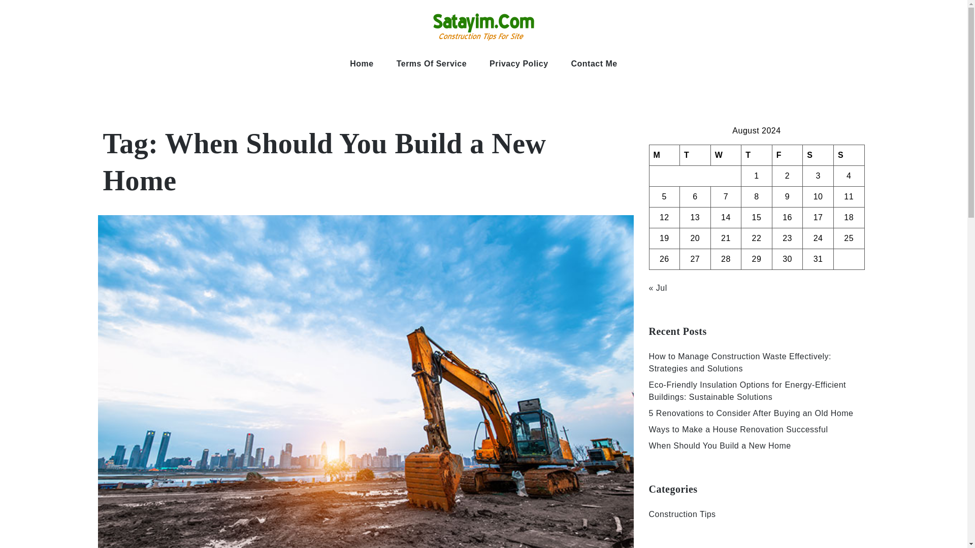  Describe the element at coordinates (752, 413) in the screenshot. I see `5 Renovations to Consider After Buying an Old Home` at that location.